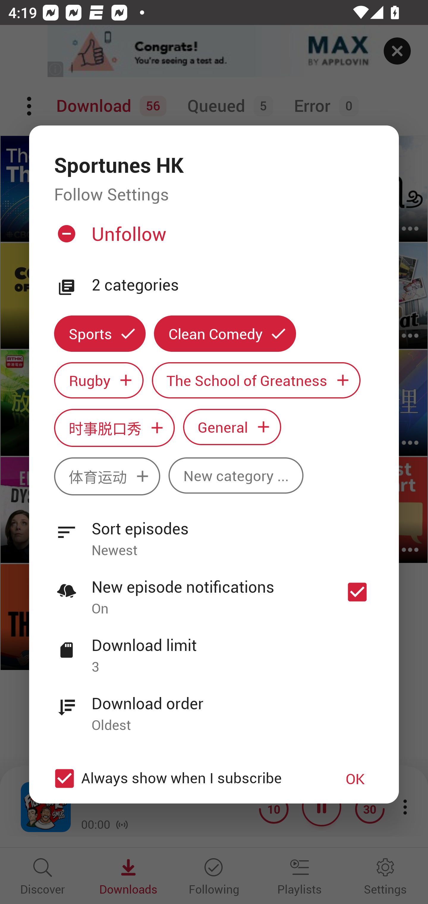 This screenshot has height=904, width=428. Describe the element at coordinates (357, 592) in the screenshot. I see `New episode notifications` at that location.